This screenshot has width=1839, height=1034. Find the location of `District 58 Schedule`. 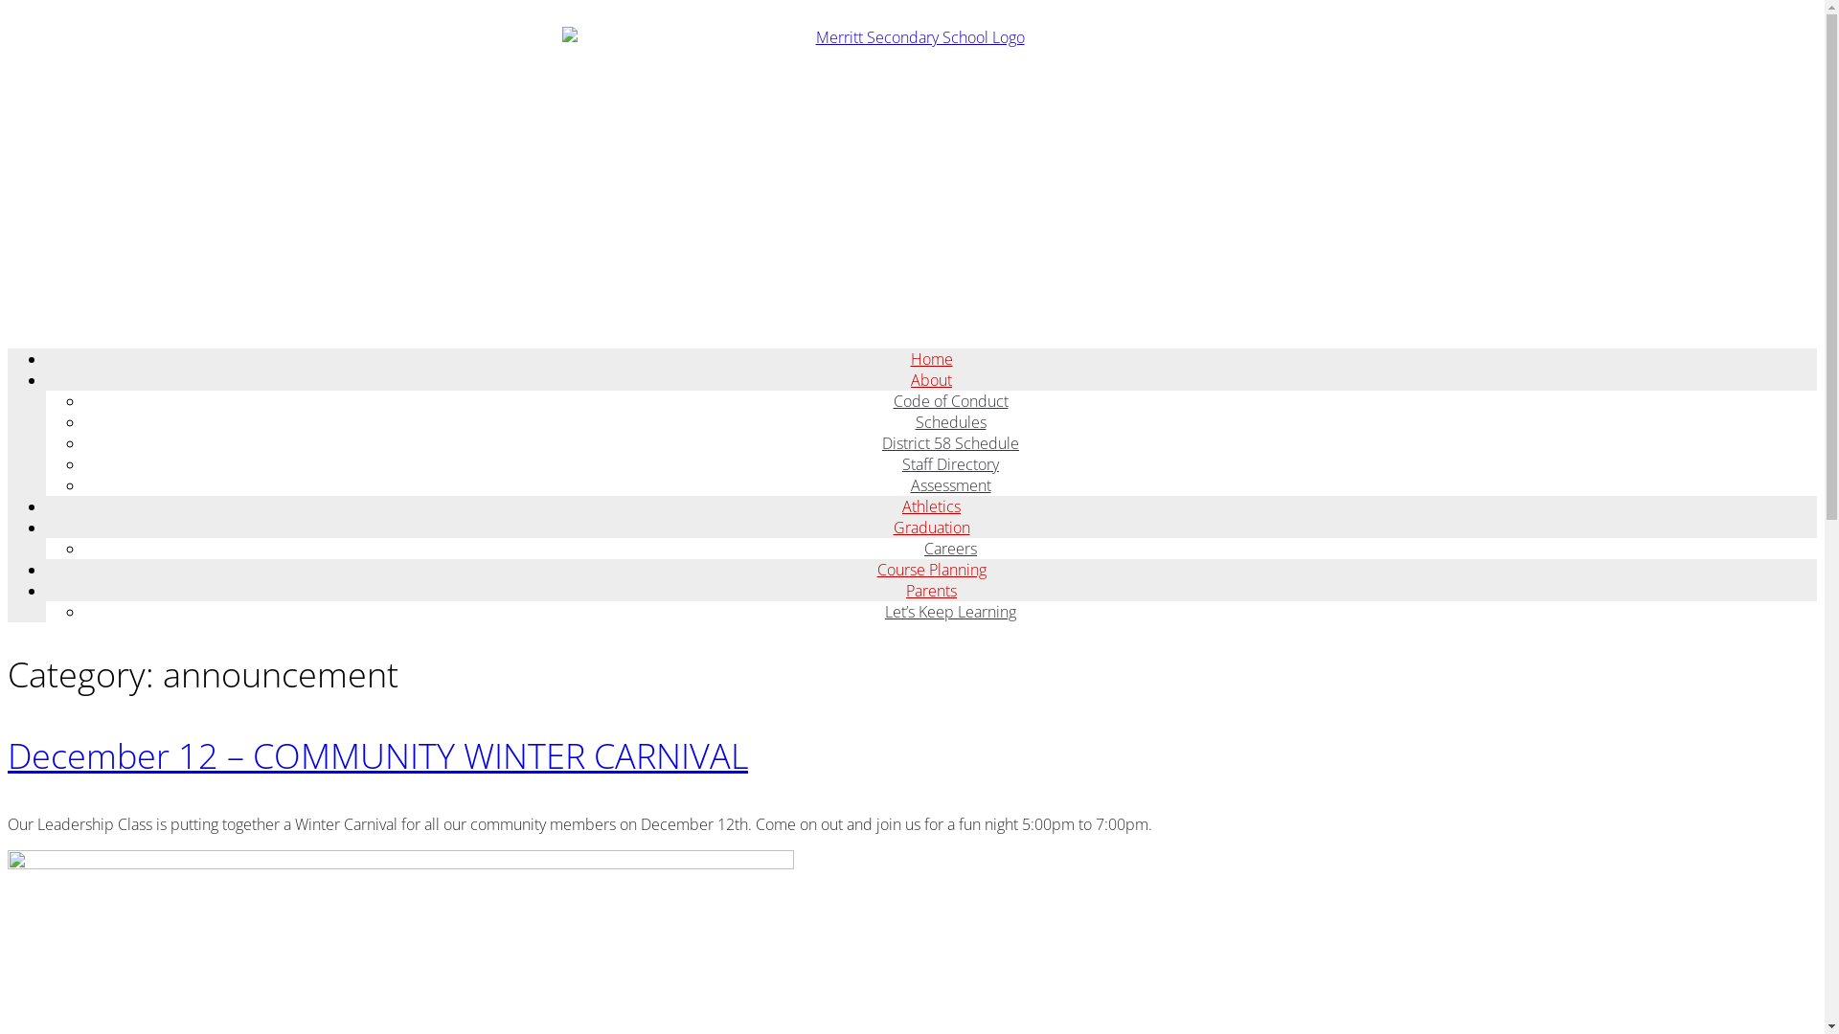

District 58 Schedule is located at coordinates (950, 443).